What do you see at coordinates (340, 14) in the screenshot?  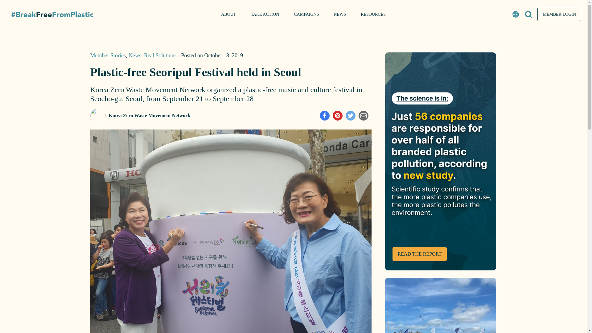 I see `NEWS` at bounding box center [340, 14].